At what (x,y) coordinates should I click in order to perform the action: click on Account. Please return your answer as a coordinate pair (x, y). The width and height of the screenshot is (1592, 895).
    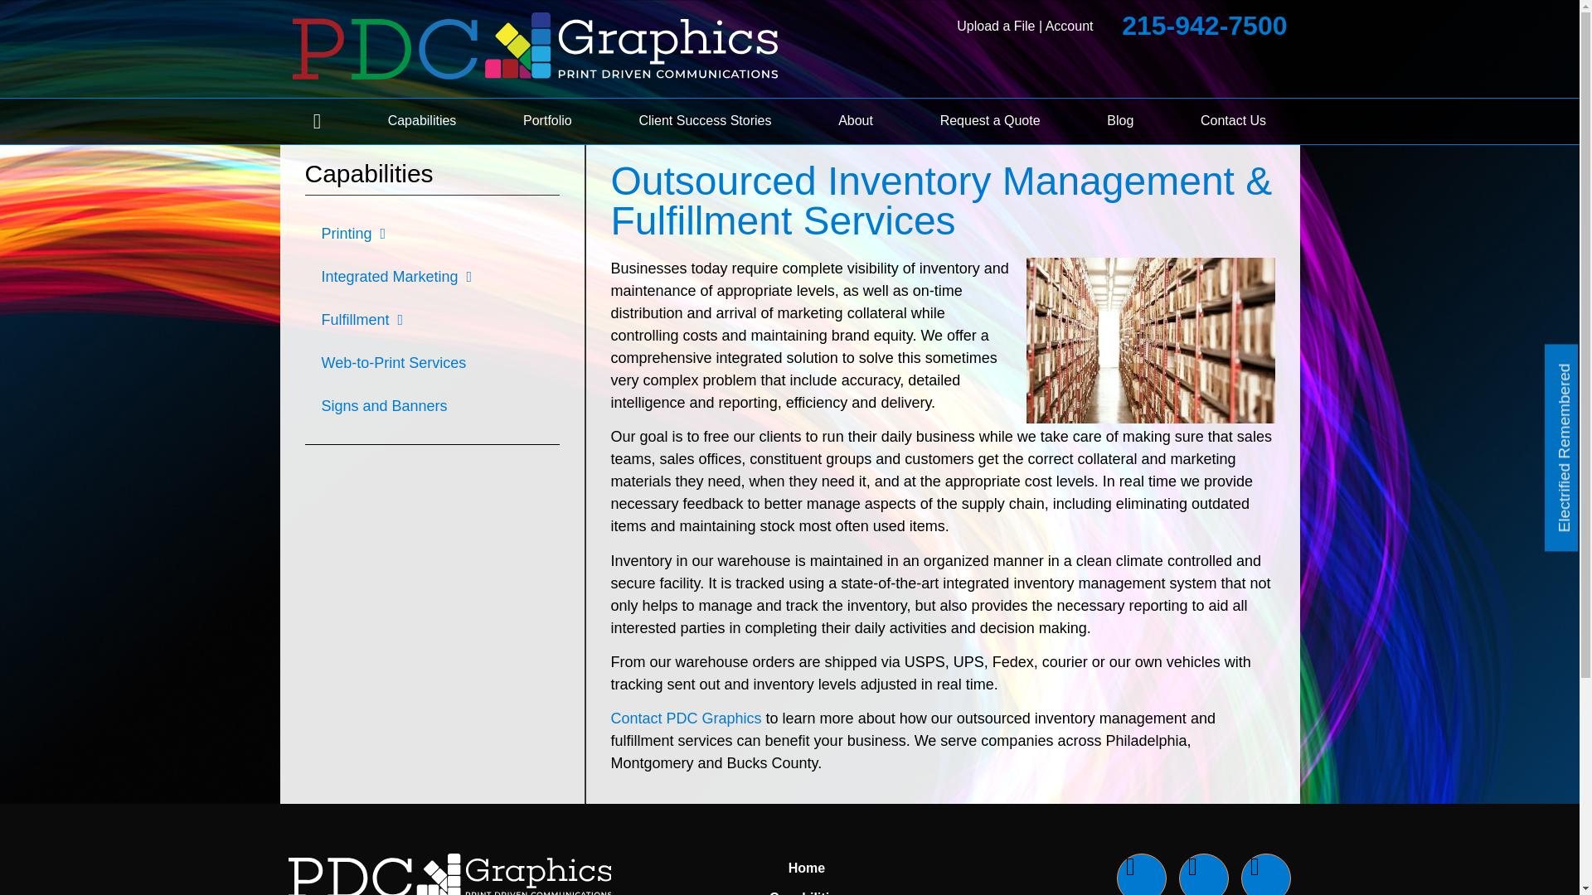
    Looking at the image, I should click on (1070, 25).